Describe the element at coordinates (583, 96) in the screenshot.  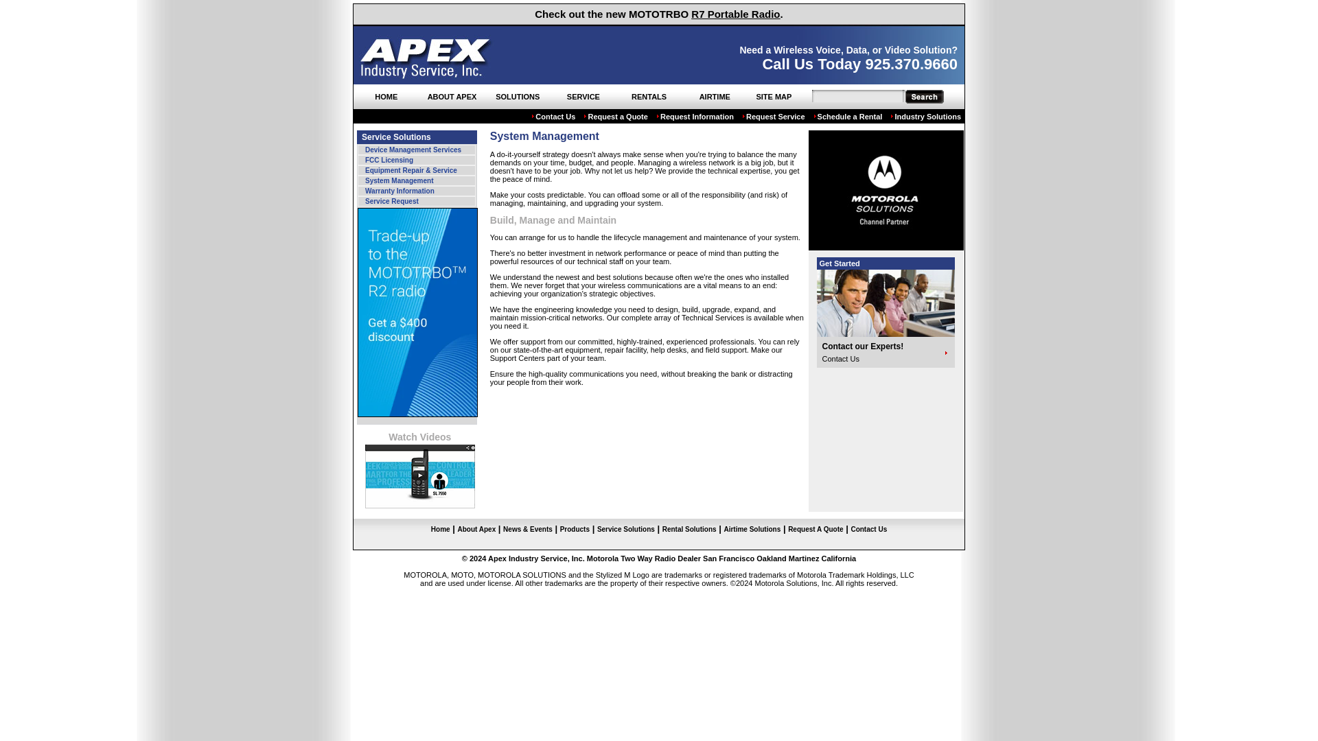
I see `SERVICE` at that location.